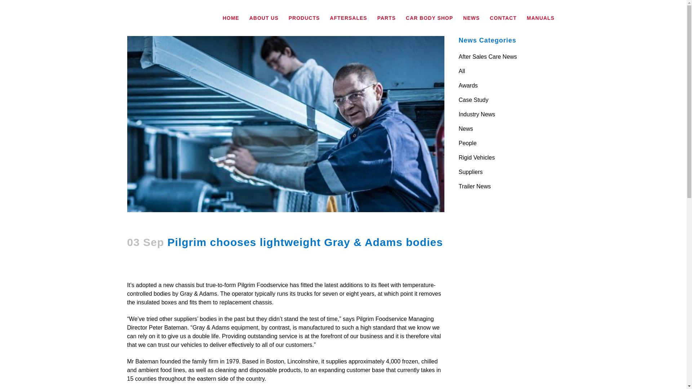  Describe the element at coordinates (541, 18) in the screenshot. I see `MANUALS` at that location.